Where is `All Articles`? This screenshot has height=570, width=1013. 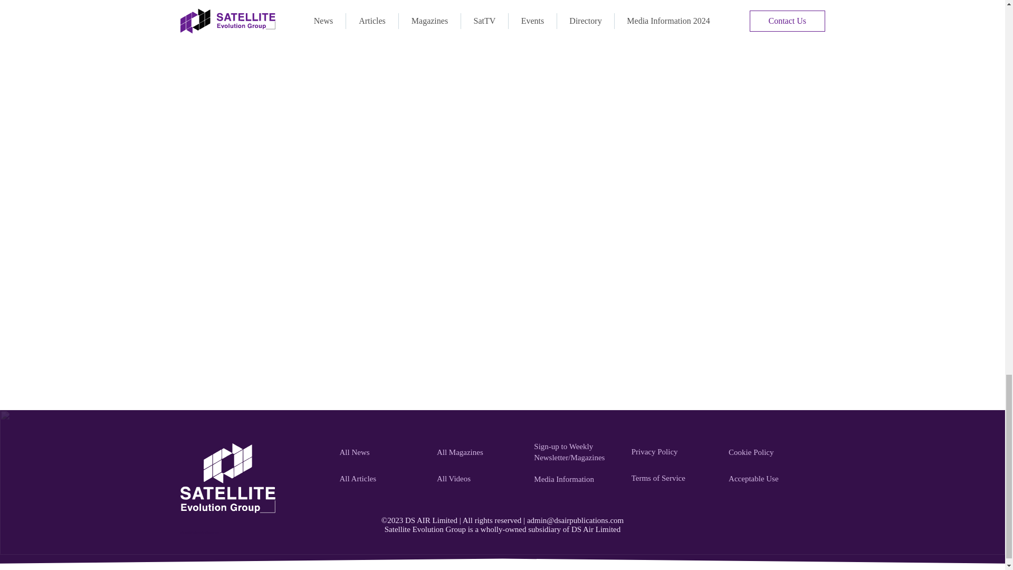 All Articles is located at coordinates (382, 479).